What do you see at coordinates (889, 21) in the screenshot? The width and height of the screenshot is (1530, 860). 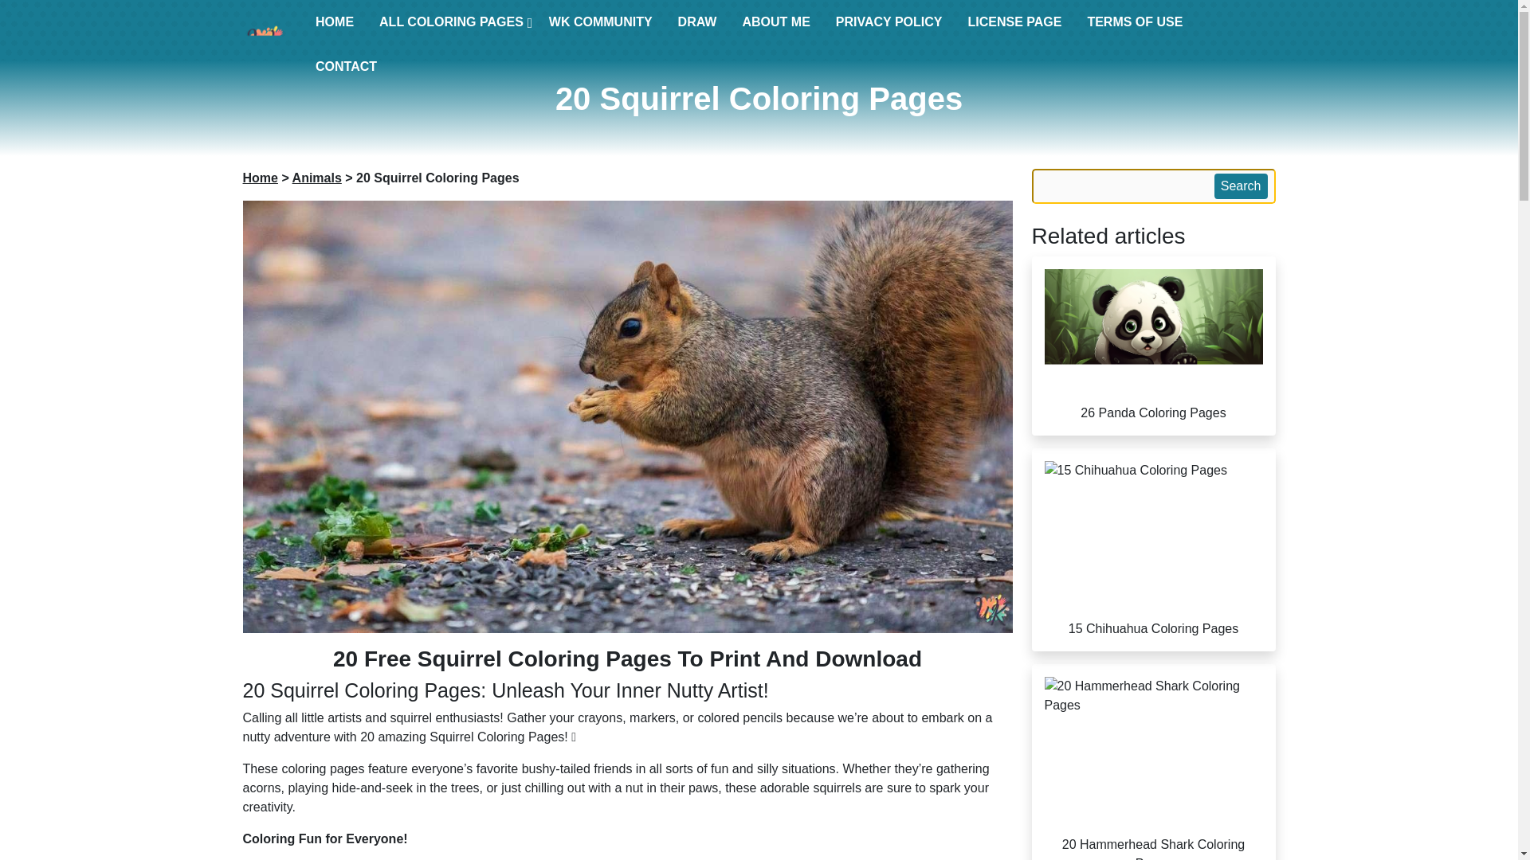 I see `PRIVACY POLICY` at bounding box center [889, 21].